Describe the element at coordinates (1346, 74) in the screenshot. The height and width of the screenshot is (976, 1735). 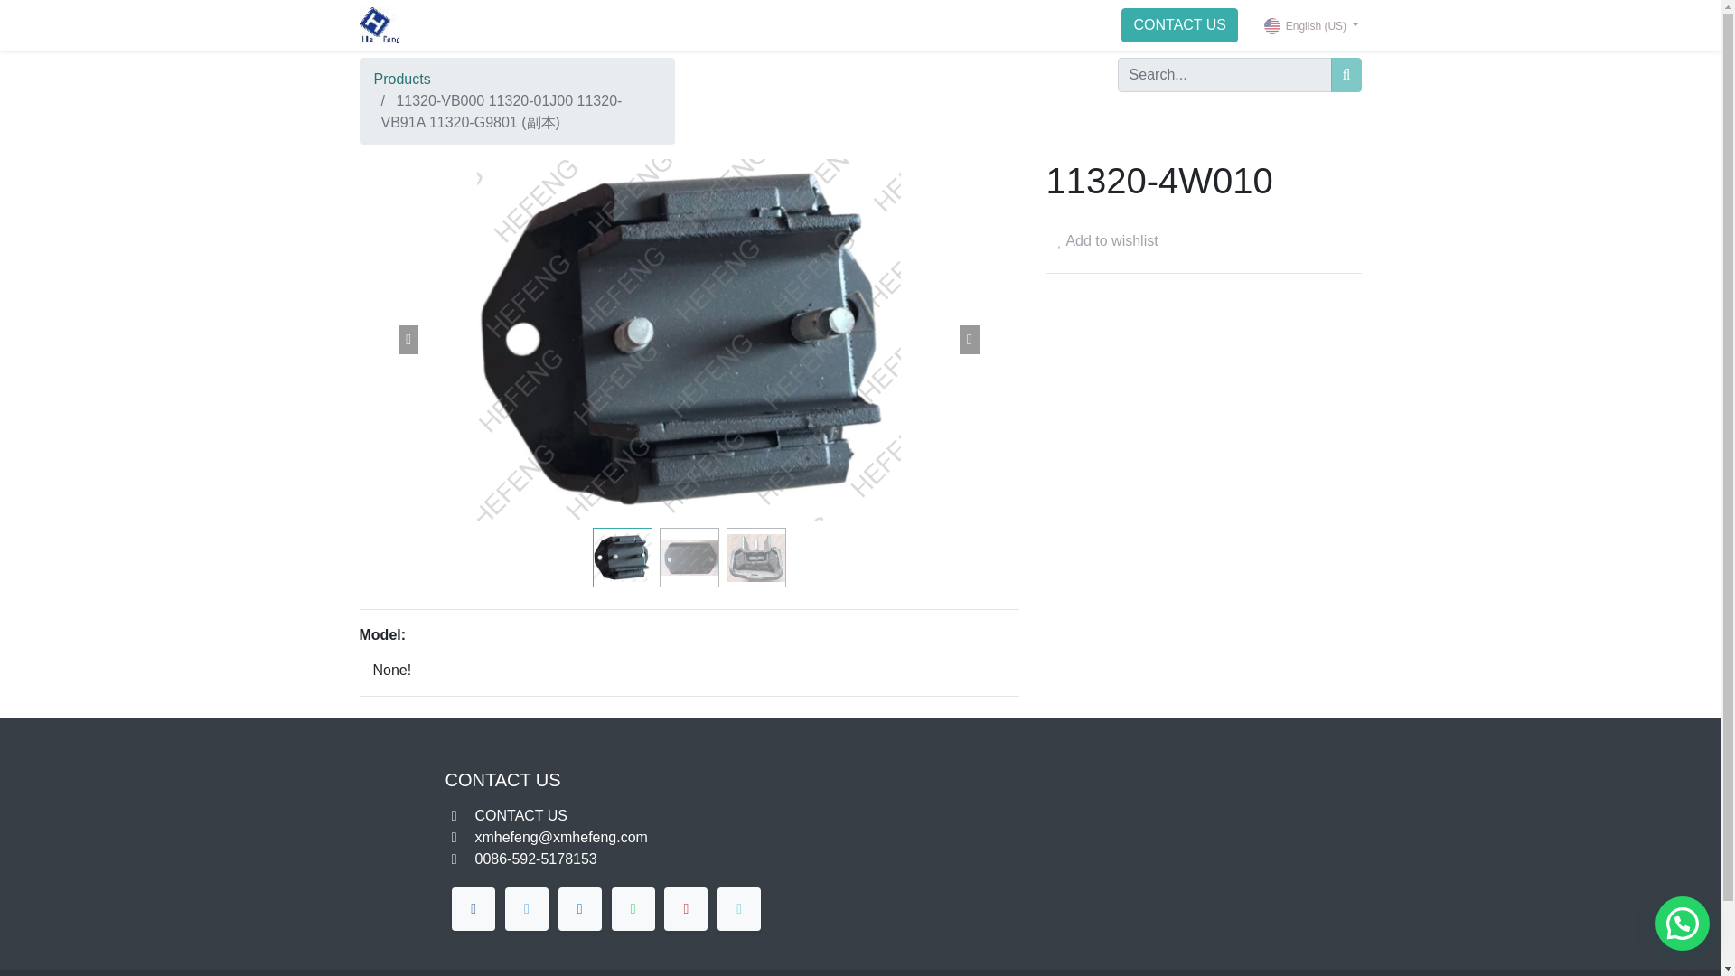
I see `Search` at that location.